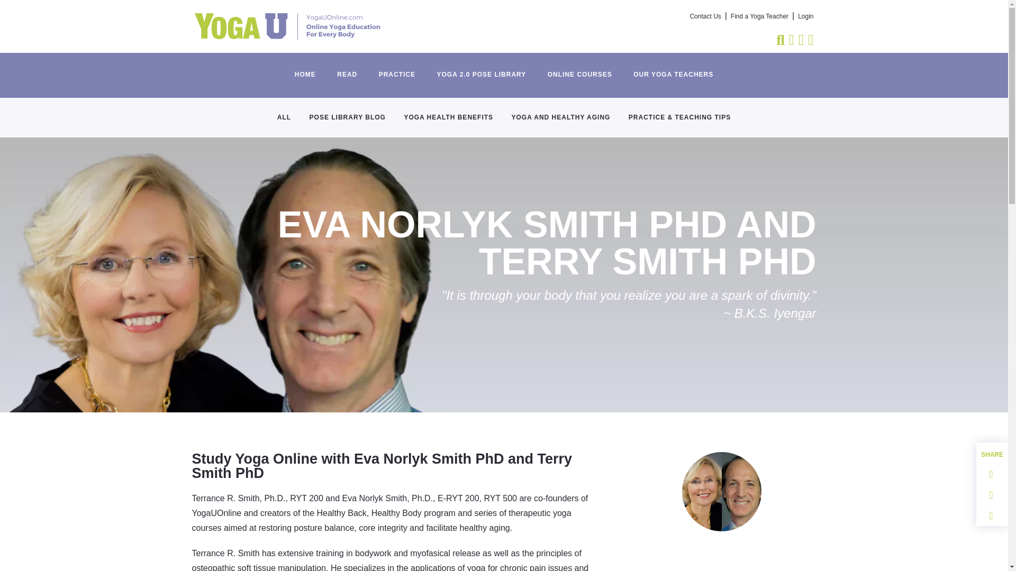 This screenshot has width=1016, height=571. What do you see at coordinates (305, 69) in the screenshot?
I see `HOME` at bounding box center [305, 69].